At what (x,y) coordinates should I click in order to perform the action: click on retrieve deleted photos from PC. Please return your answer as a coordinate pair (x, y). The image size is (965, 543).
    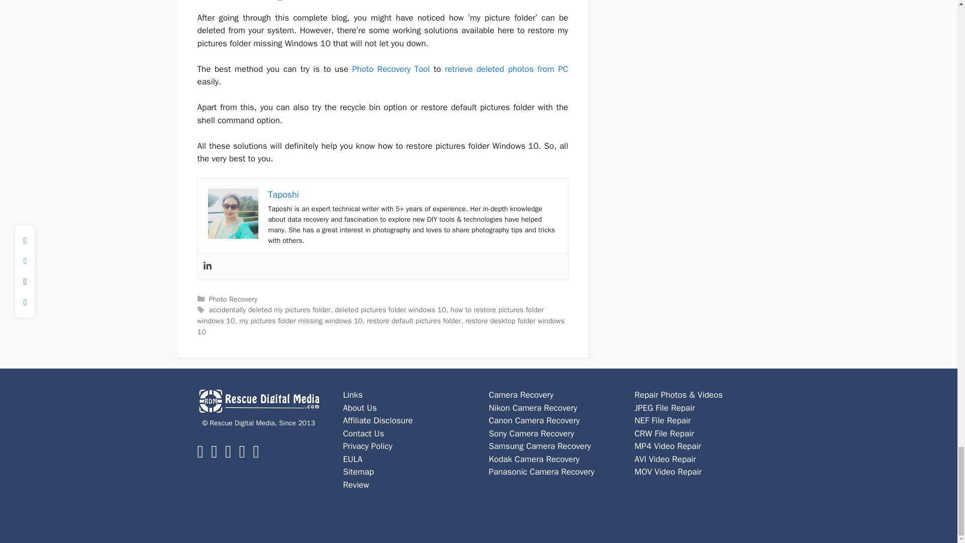
    Looking at the image, I should click on (507, 69).